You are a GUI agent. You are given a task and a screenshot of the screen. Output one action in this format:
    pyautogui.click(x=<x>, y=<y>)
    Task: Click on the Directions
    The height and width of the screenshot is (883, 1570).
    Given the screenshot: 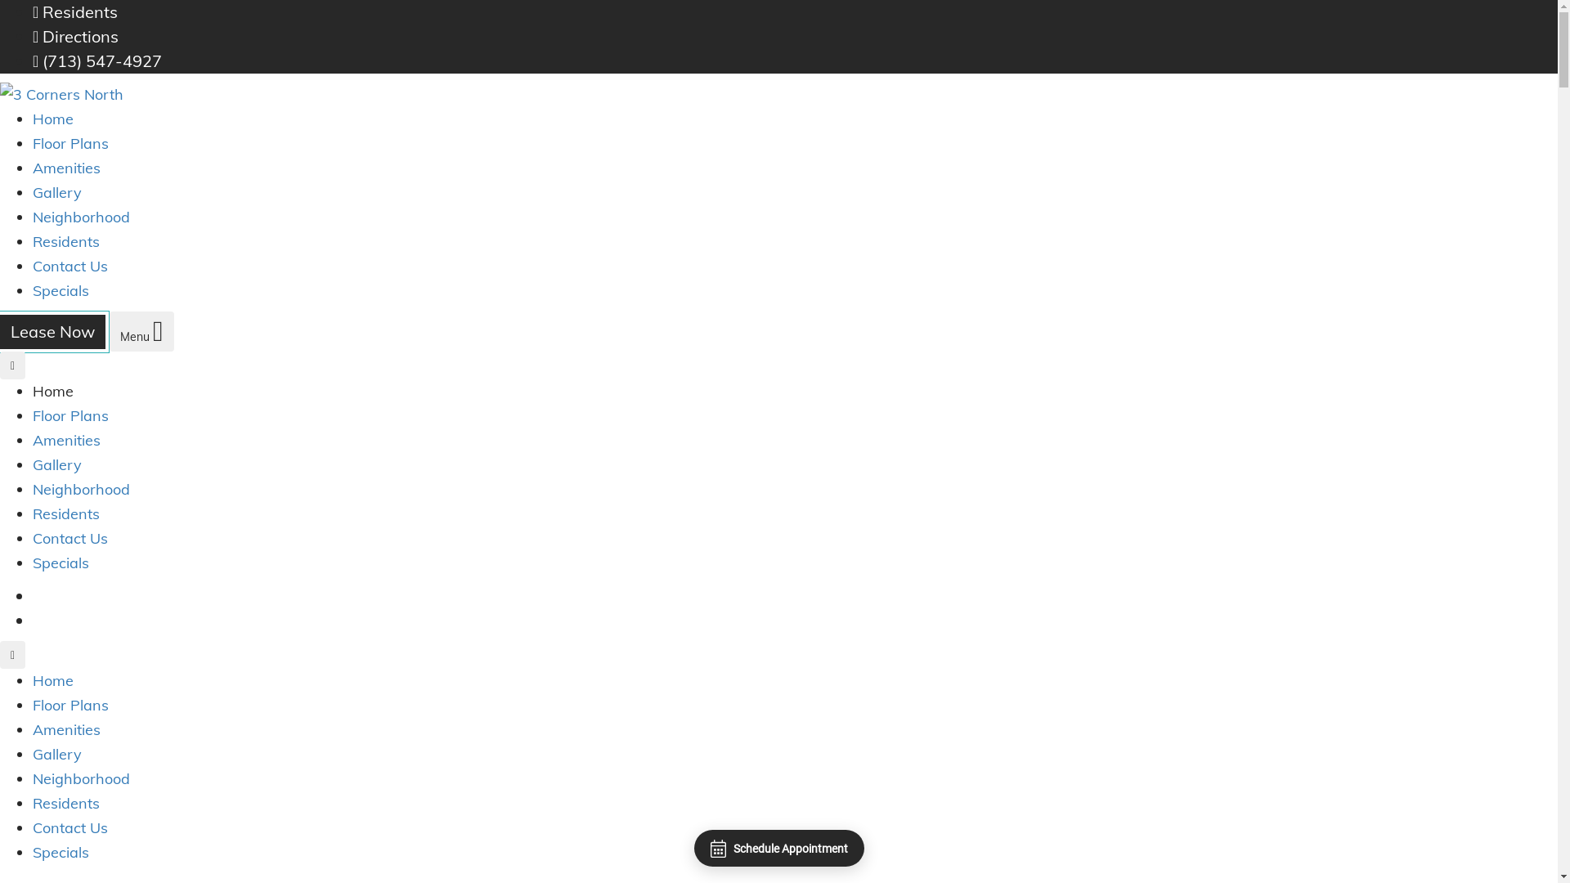 What is the action you would take?
    pyautogui.click(x=75, y=36)
    